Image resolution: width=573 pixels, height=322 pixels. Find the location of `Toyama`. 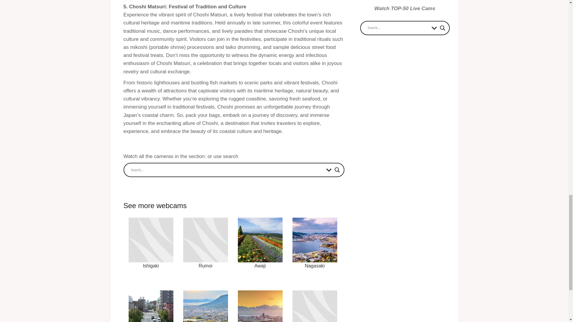

Toyama is located at coordinates (260, 304).